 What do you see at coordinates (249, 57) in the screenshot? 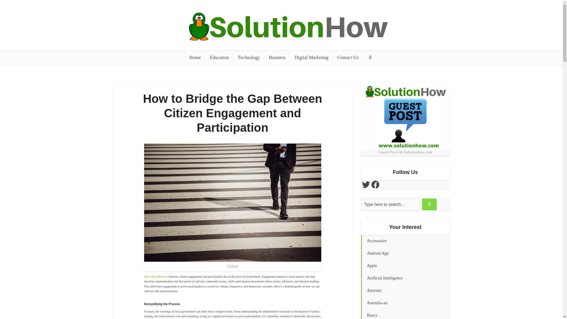
I see `Technology` at bounding box center [249, 57].